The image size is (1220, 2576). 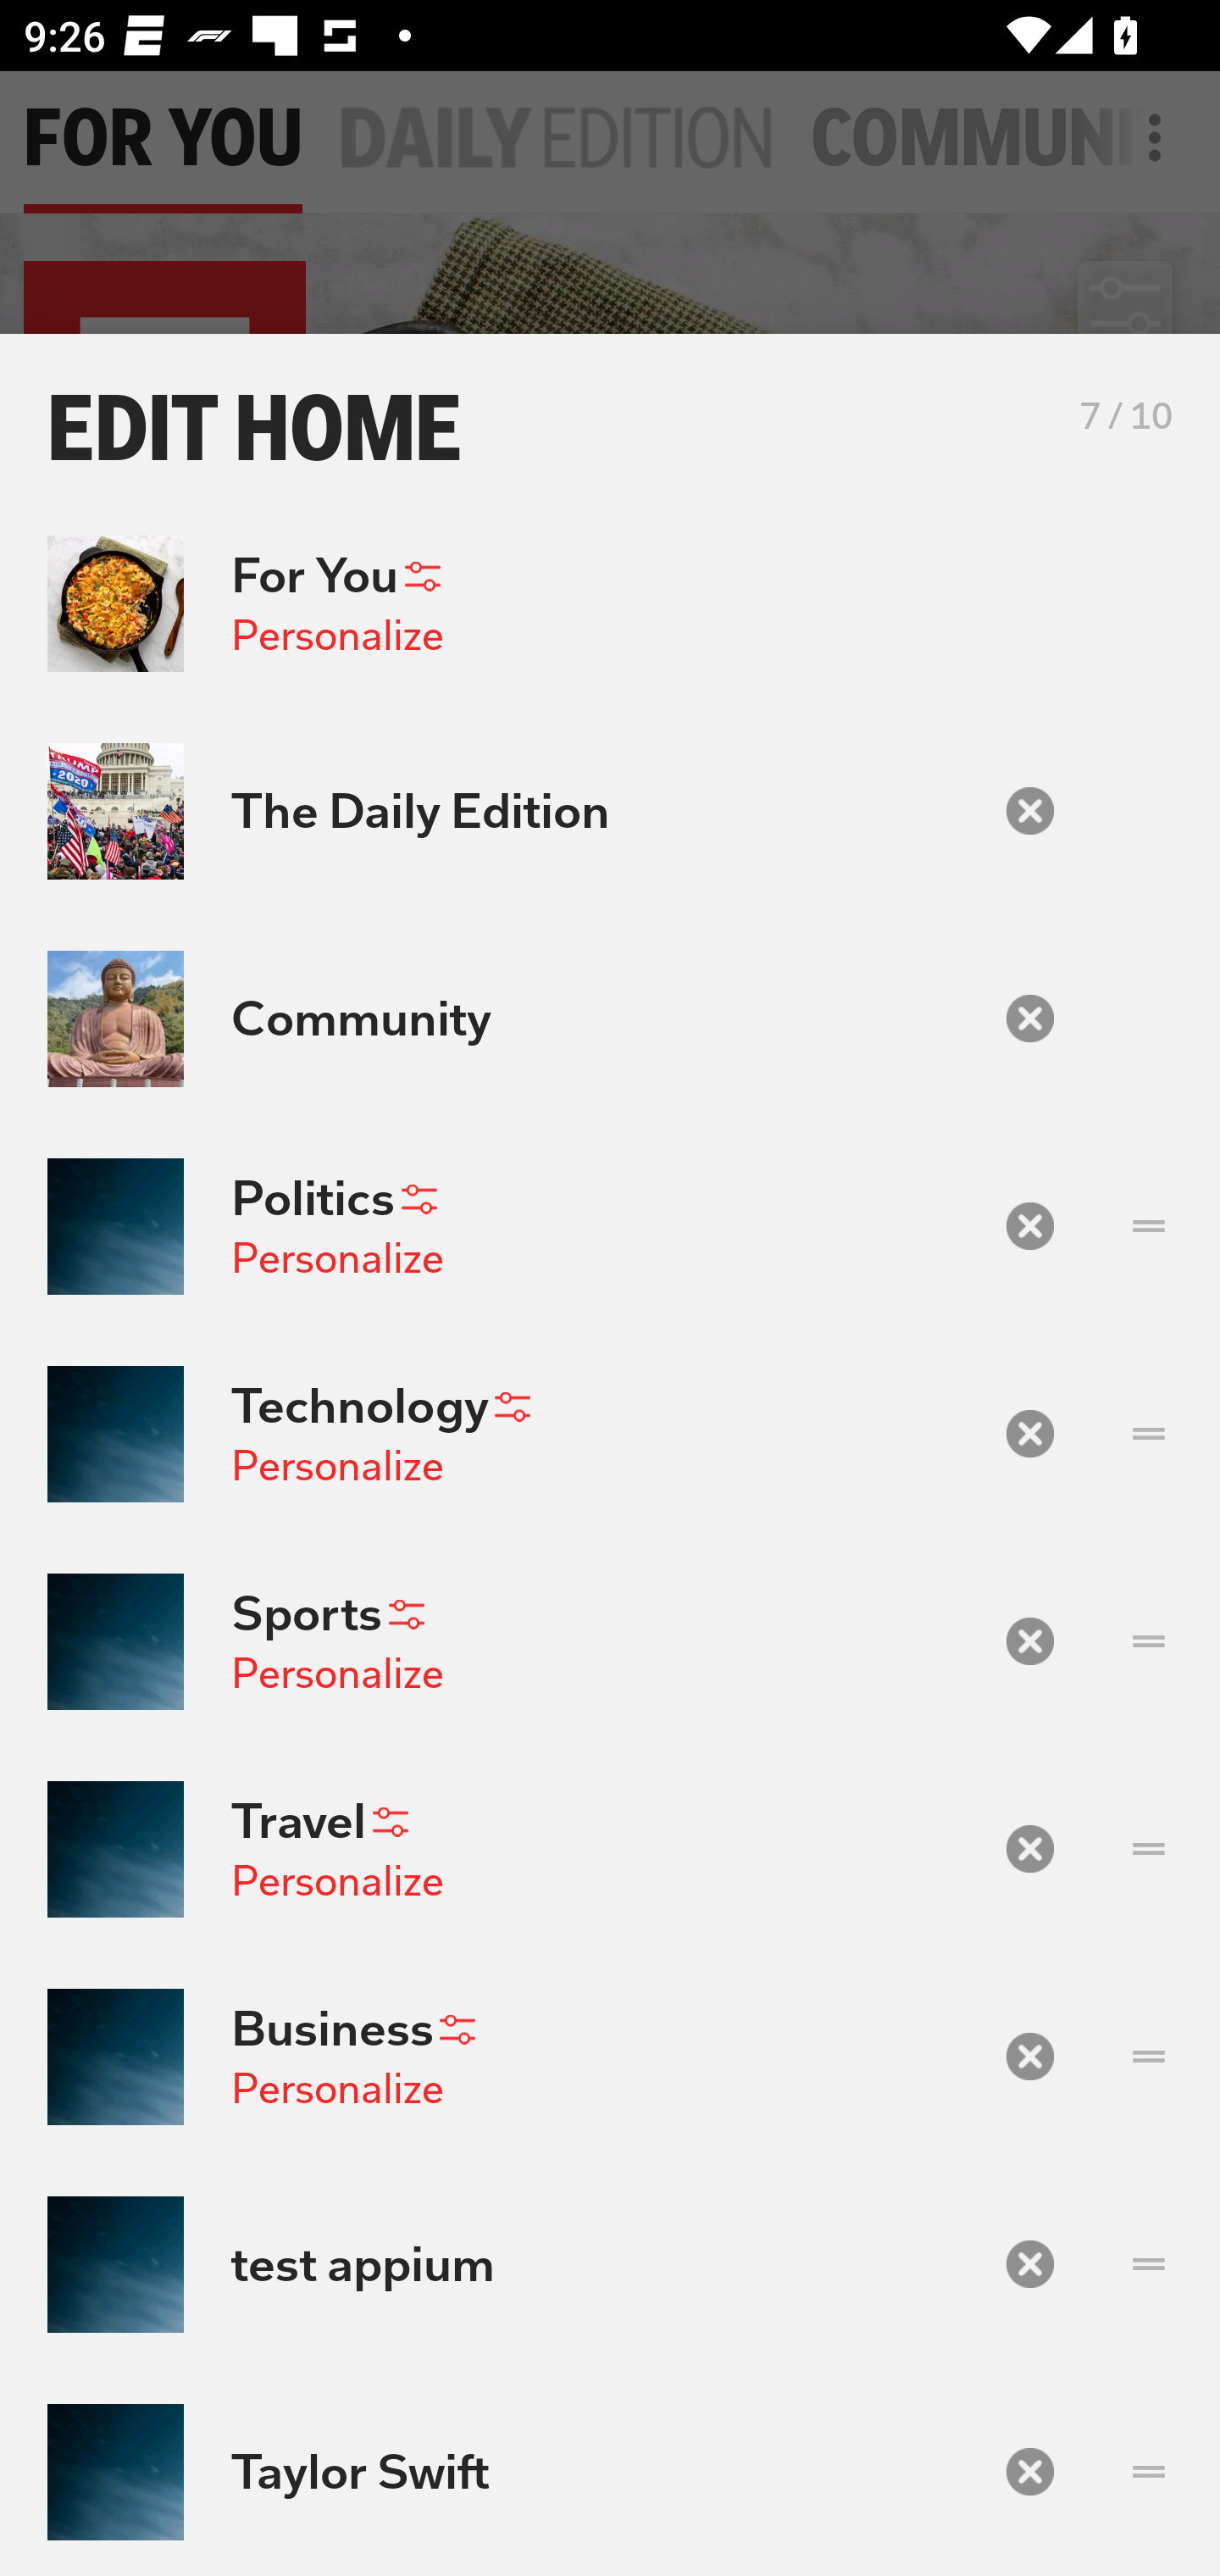 What do you see at coordinates (337, 1466) in the screenshot?
I see `Personalize` at bounding box center [337, 1466].